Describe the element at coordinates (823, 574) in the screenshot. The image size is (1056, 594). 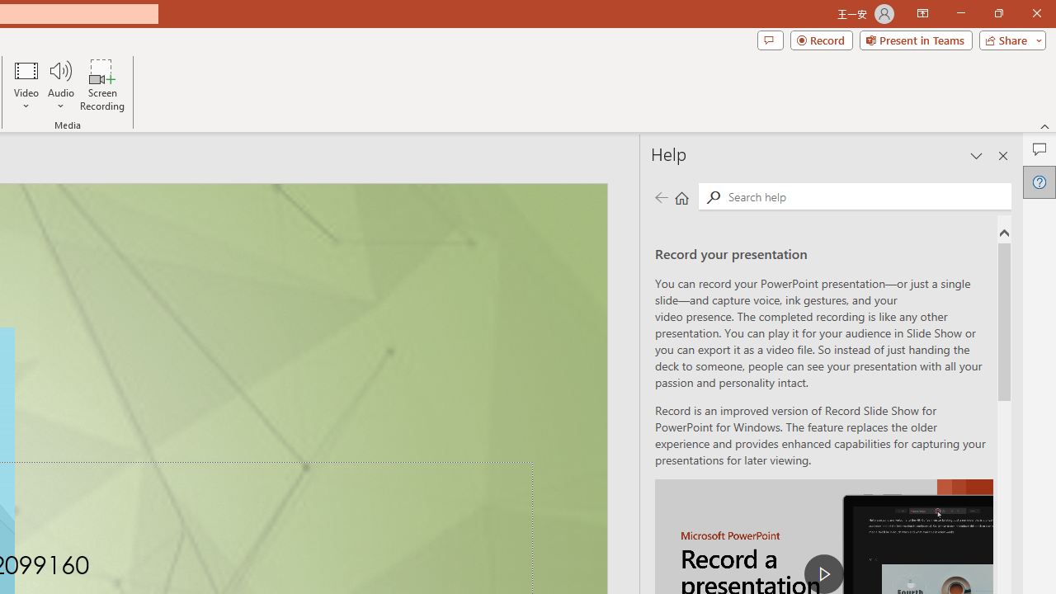
I see `play Record a Presentation` at that location.